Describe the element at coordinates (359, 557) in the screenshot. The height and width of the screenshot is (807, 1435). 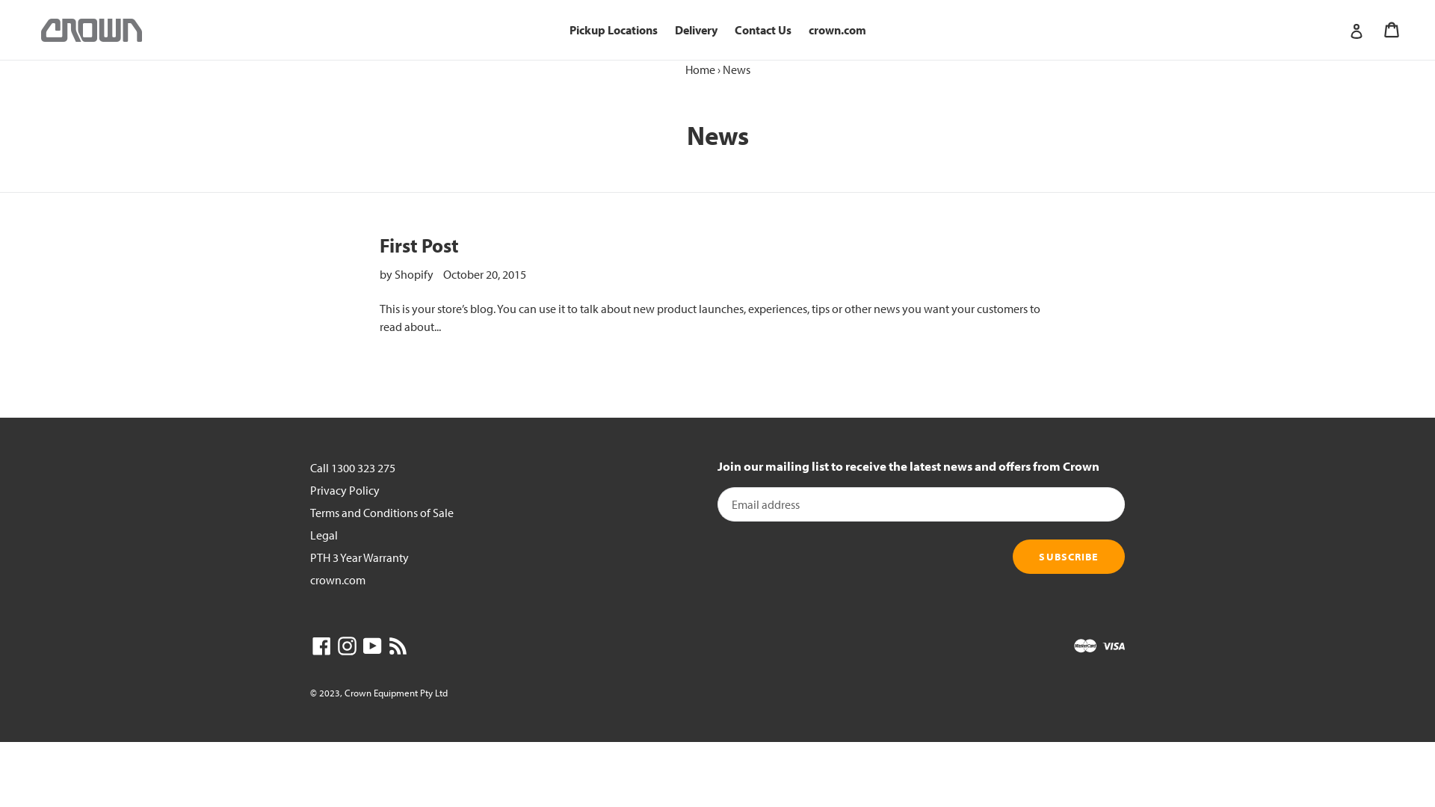
I see `PTH 3 Year Warranty` at that location.